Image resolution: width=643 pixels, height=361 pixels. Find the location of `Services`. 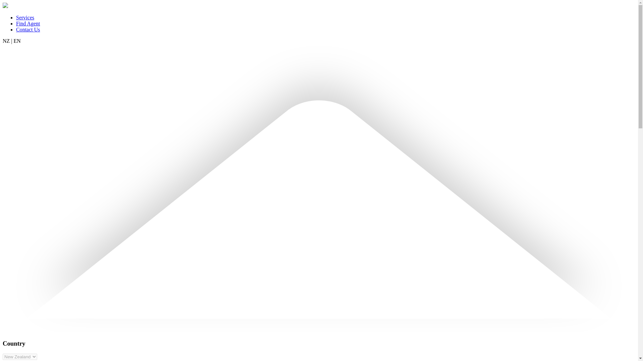

Services is located at coordinates (25, 17).